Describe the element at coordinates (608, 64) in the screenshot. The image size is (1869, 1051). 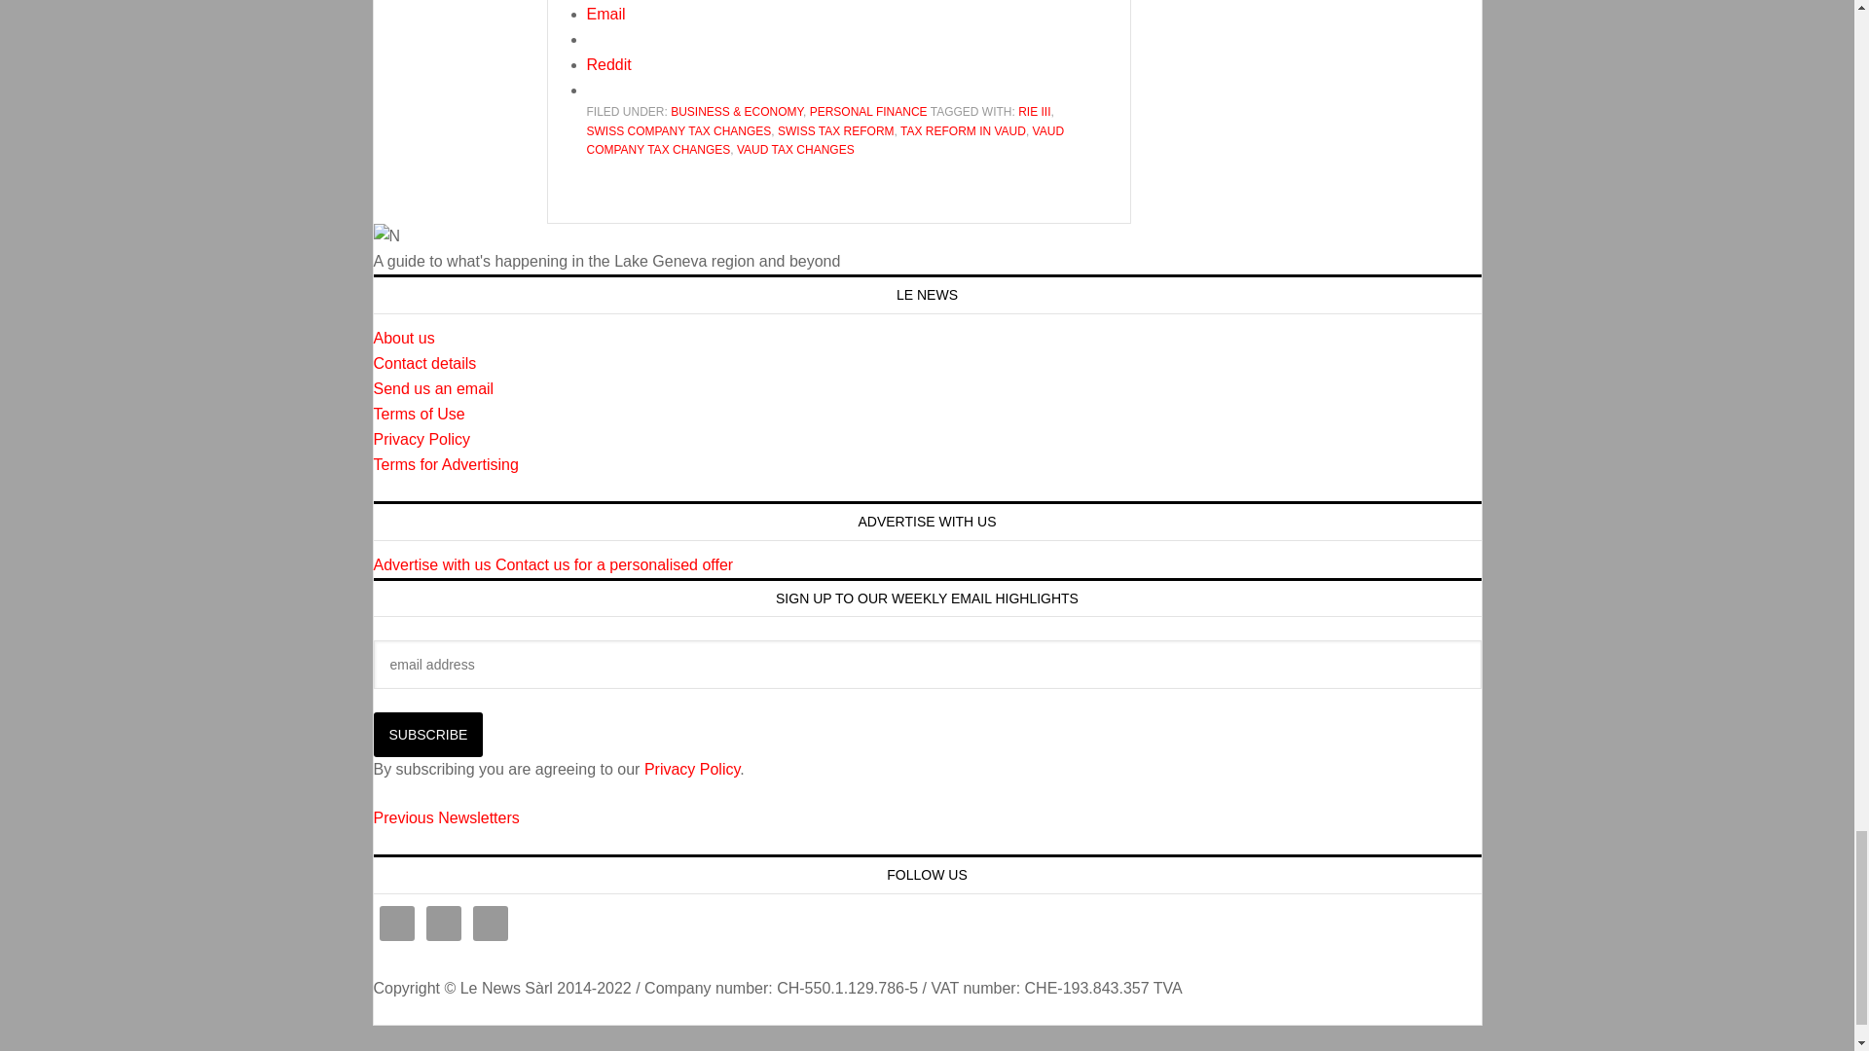
I see `Click to share on Reddit` at that location.